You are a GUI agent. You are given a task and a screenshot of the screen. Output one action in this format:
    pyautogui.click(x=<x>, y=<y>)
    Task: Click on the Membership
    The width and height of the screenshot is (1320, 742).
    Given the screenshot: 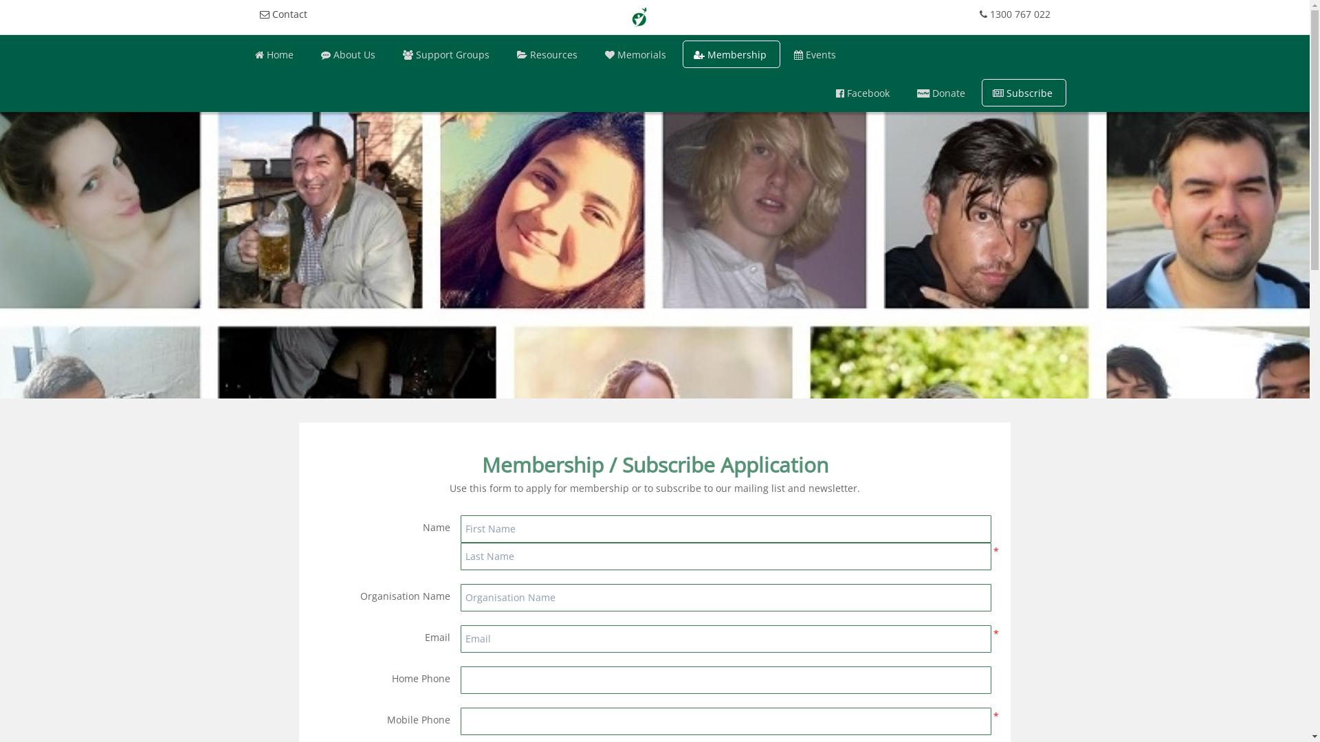 What is the action you would take?
    pyautogui.click(x=731, y=54)
    